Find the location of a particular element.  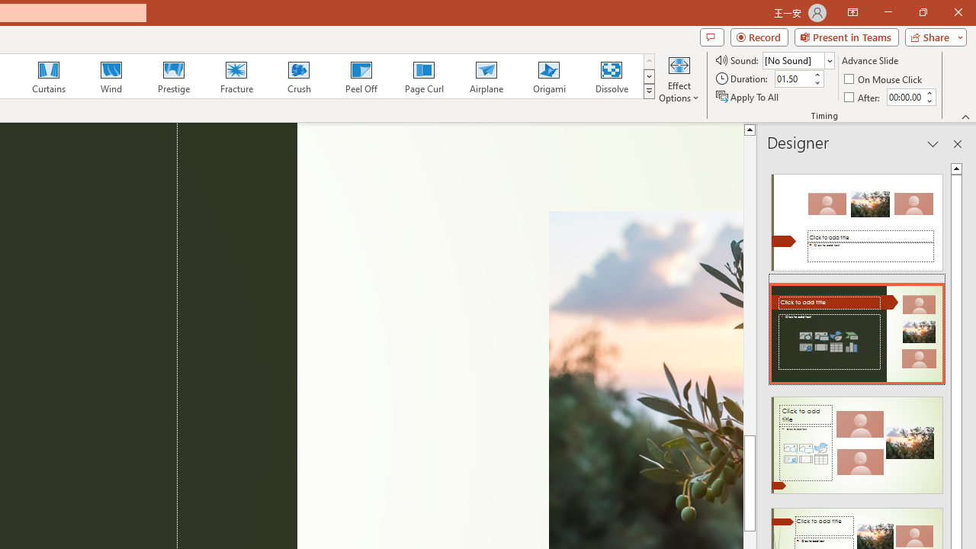

After is located at coordinates (904, 97).